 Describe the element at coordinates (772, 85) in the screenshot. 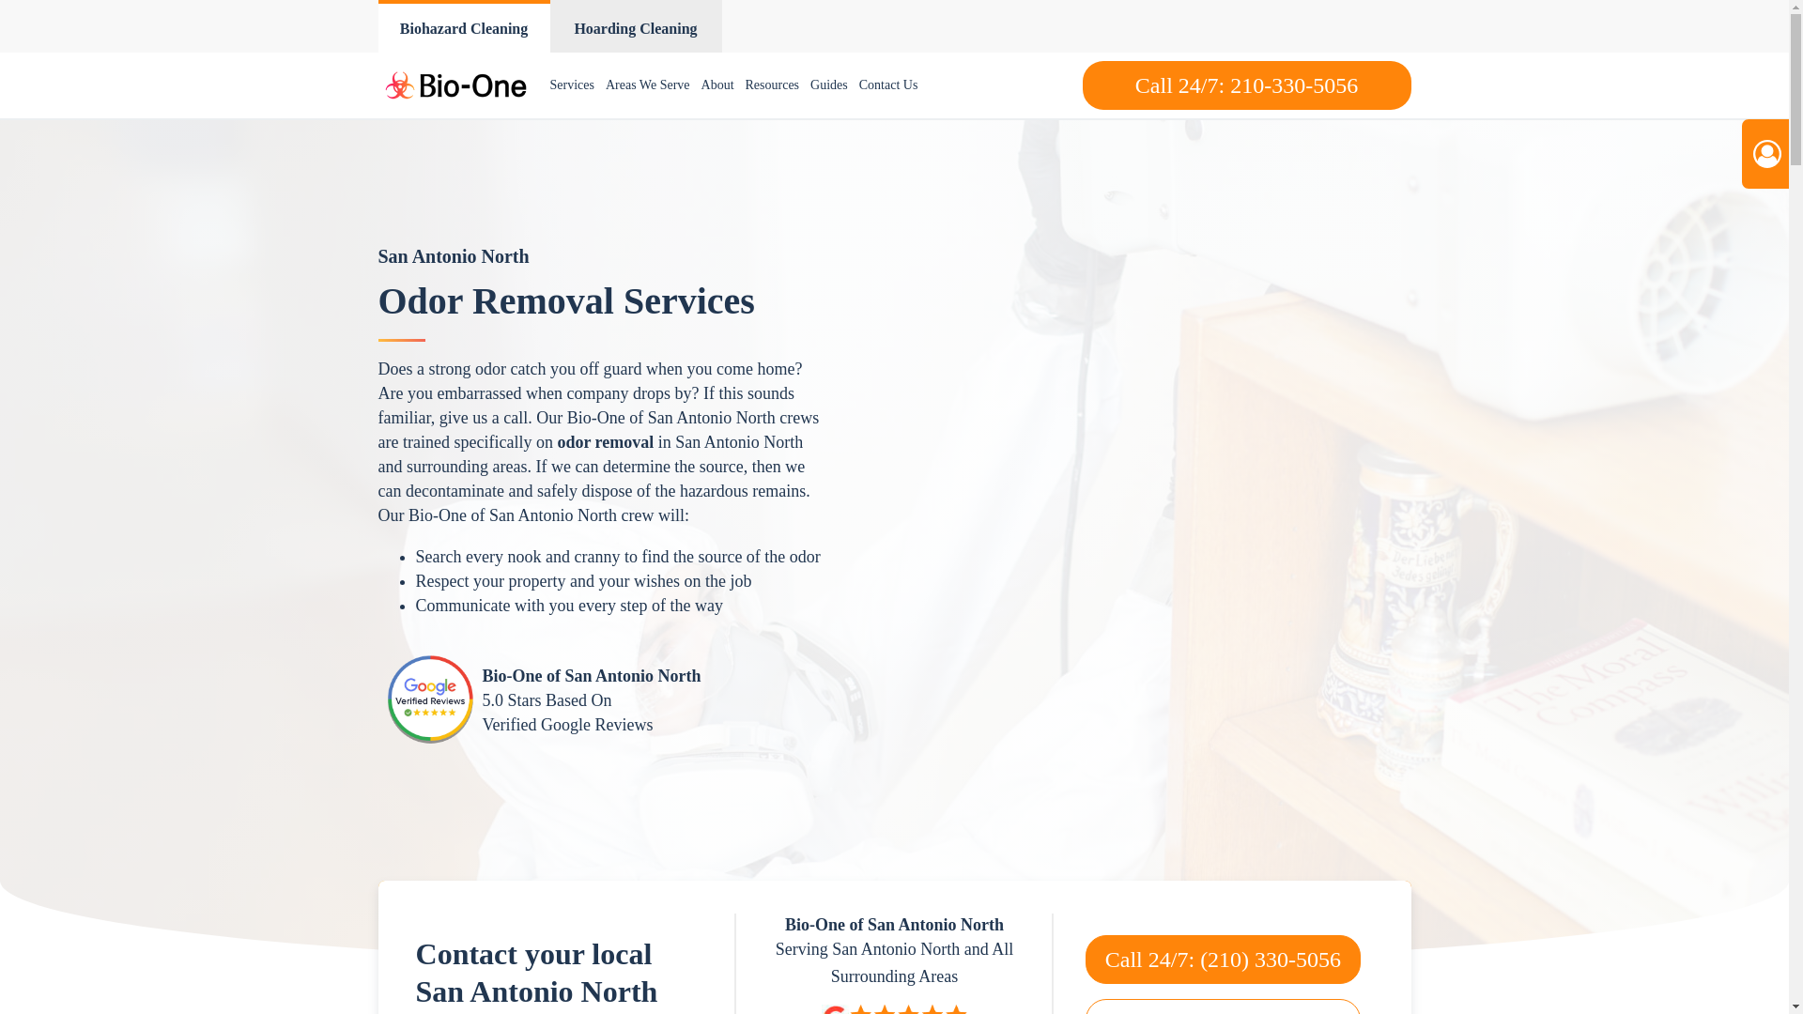

I see `Resources` at that location.